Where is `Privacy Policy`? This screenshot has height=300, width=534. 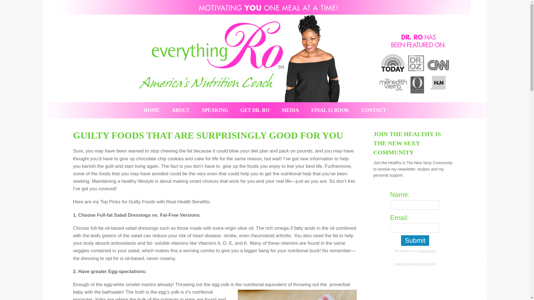
Privacy Policy is located at coordinates (427, 251).